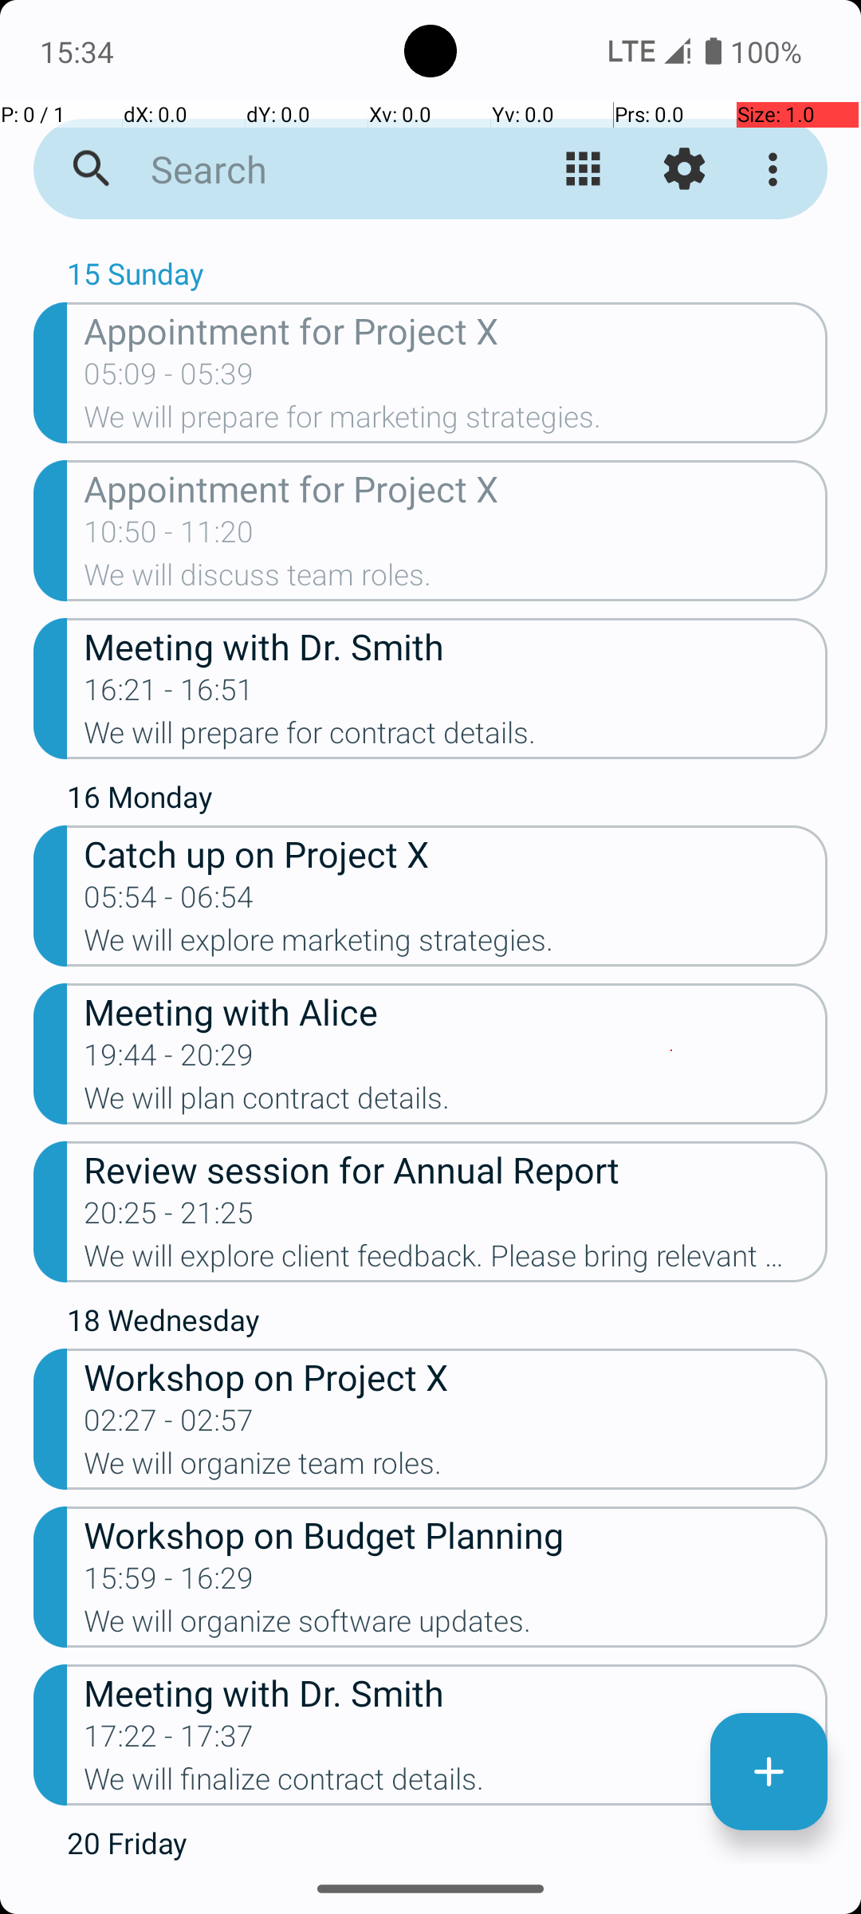  What do you see at coordinates (456, 580) in the screenshot?
I see `We will discuss team roles.` at bounding box center [456, 580].